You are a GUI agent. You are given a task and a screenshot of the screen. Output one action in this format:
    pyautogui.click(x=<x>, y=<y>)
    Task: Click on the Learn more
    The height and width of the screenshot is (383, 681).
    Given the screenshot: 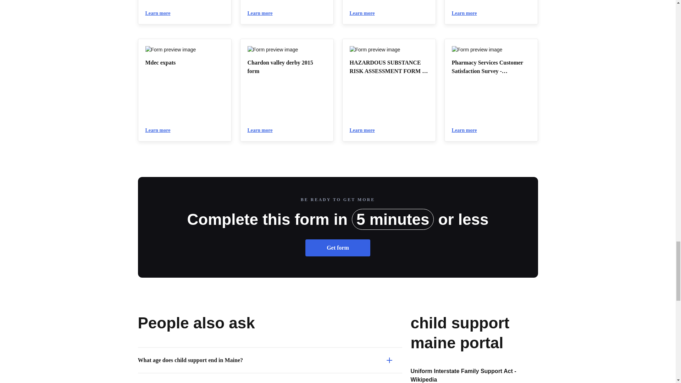 What is the action you would take?
    pyautogui.click(x=467, y=131)
    